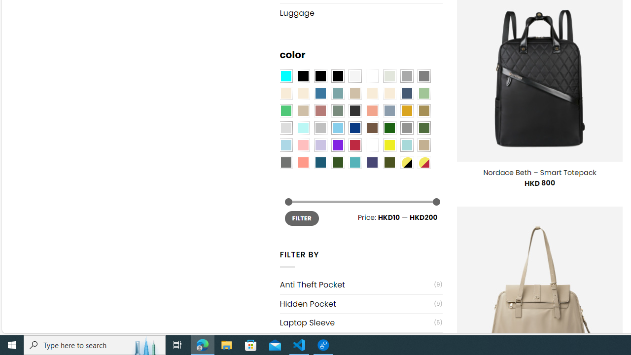 This screenshot has width=631, height=355. I want to click on Beige, so click(286, 94).